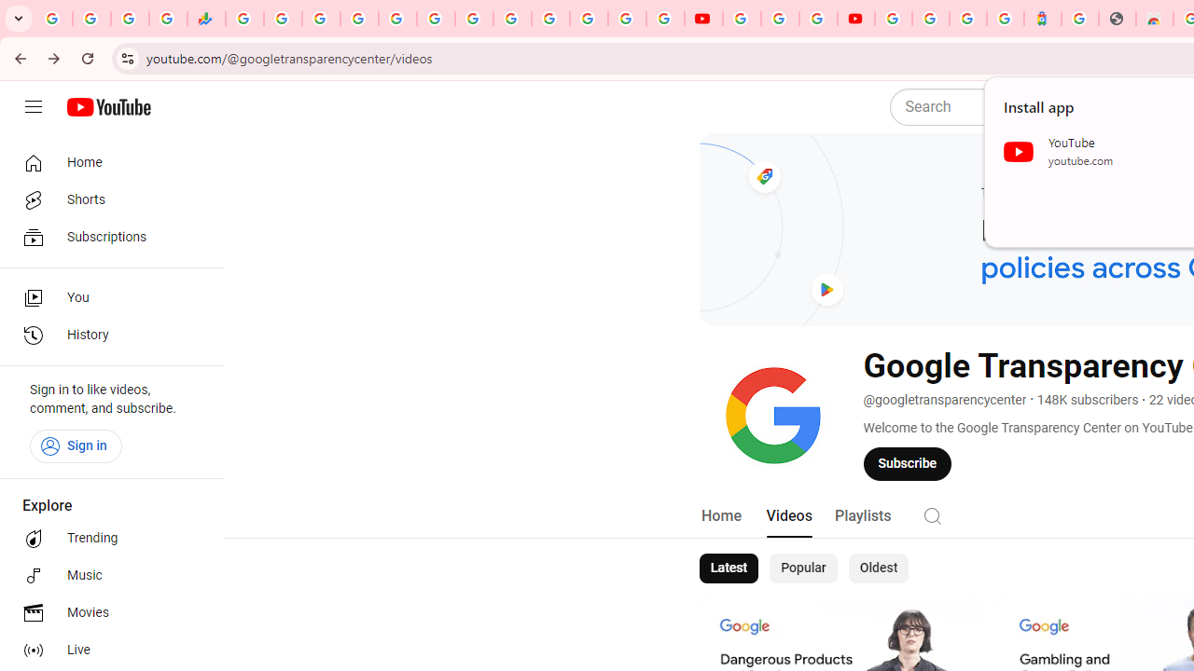 The image size is (1194, 671). Describe the element at coordinates (720, 516) in the screenshot. I see `Home` at that location.